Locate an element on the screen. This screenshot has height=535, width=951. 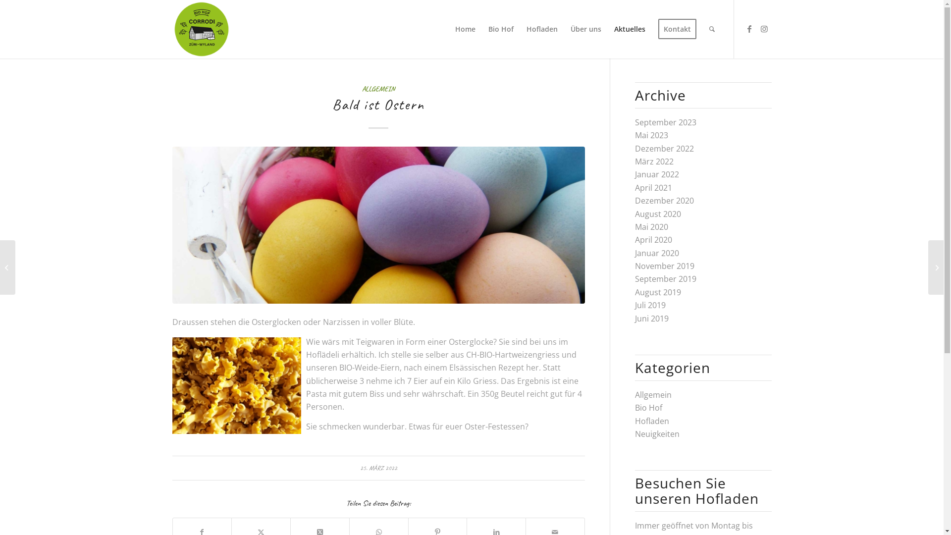
August 2020 is located at coordinates (658, 214).